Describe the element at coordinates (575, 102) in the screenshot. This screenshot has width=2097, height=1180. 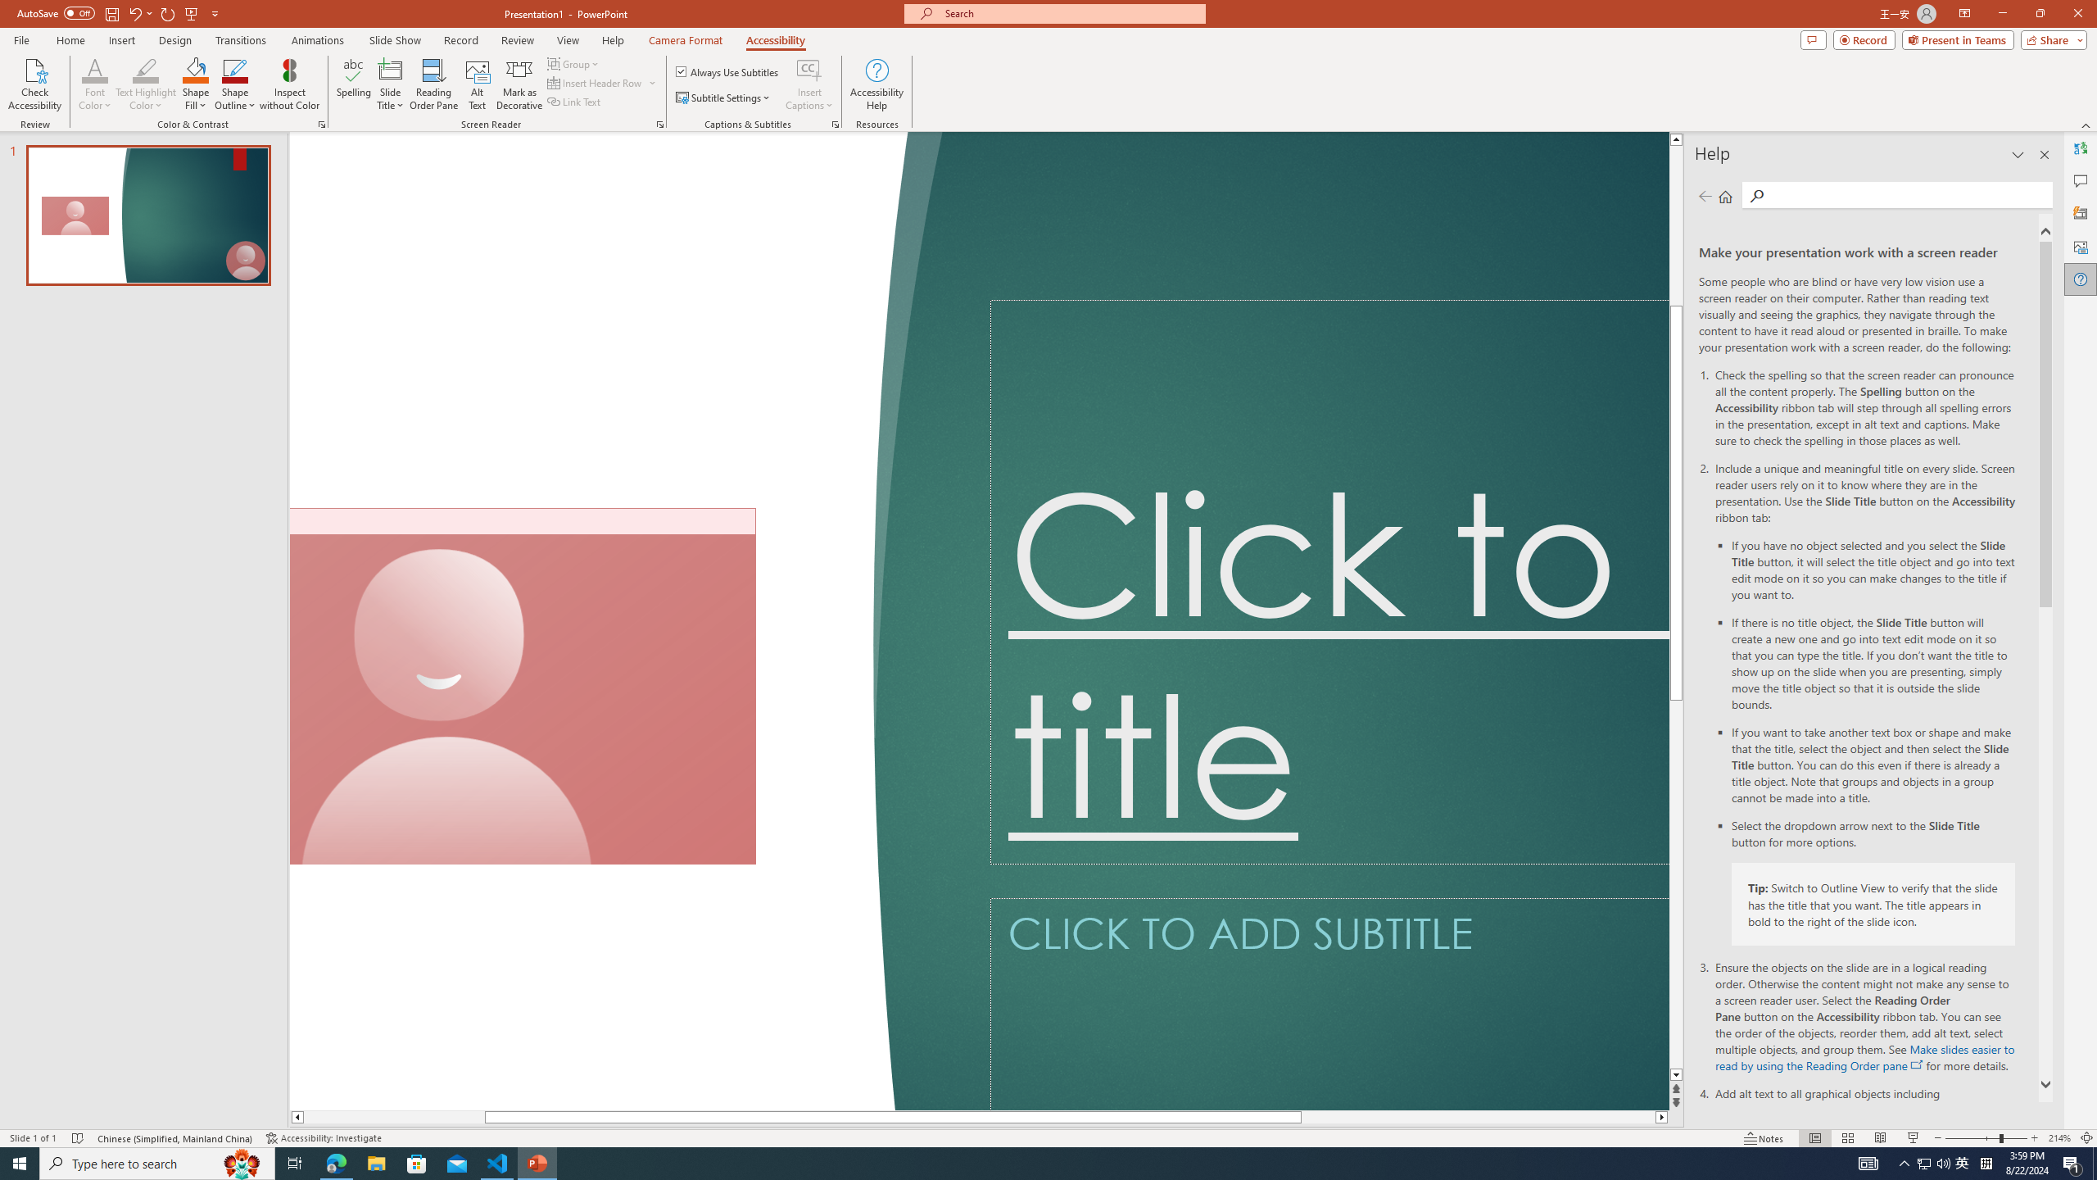
I see `Link Text` at that location.